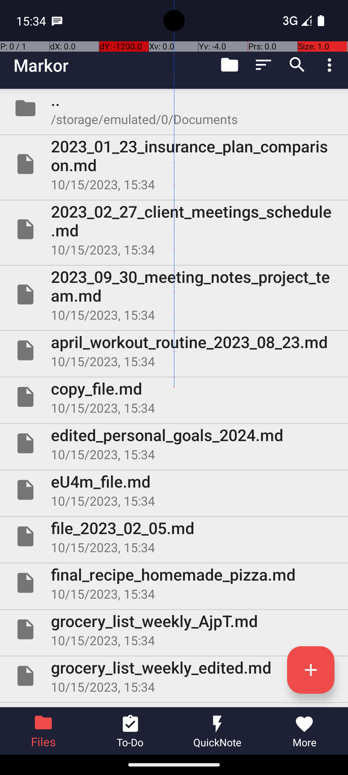  Describe the element at coordinates (174, 443) in the screenshot. I see `File edited_personal_goals_2024.md ` at that location.